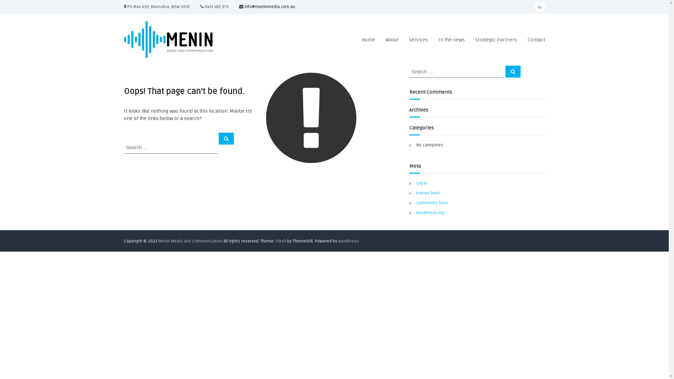 This screenshot has width=674, height=379. What do you see at coordinates (349, 241) in the screenshot?
I see `WordPress` at bounding box center [349, 241].